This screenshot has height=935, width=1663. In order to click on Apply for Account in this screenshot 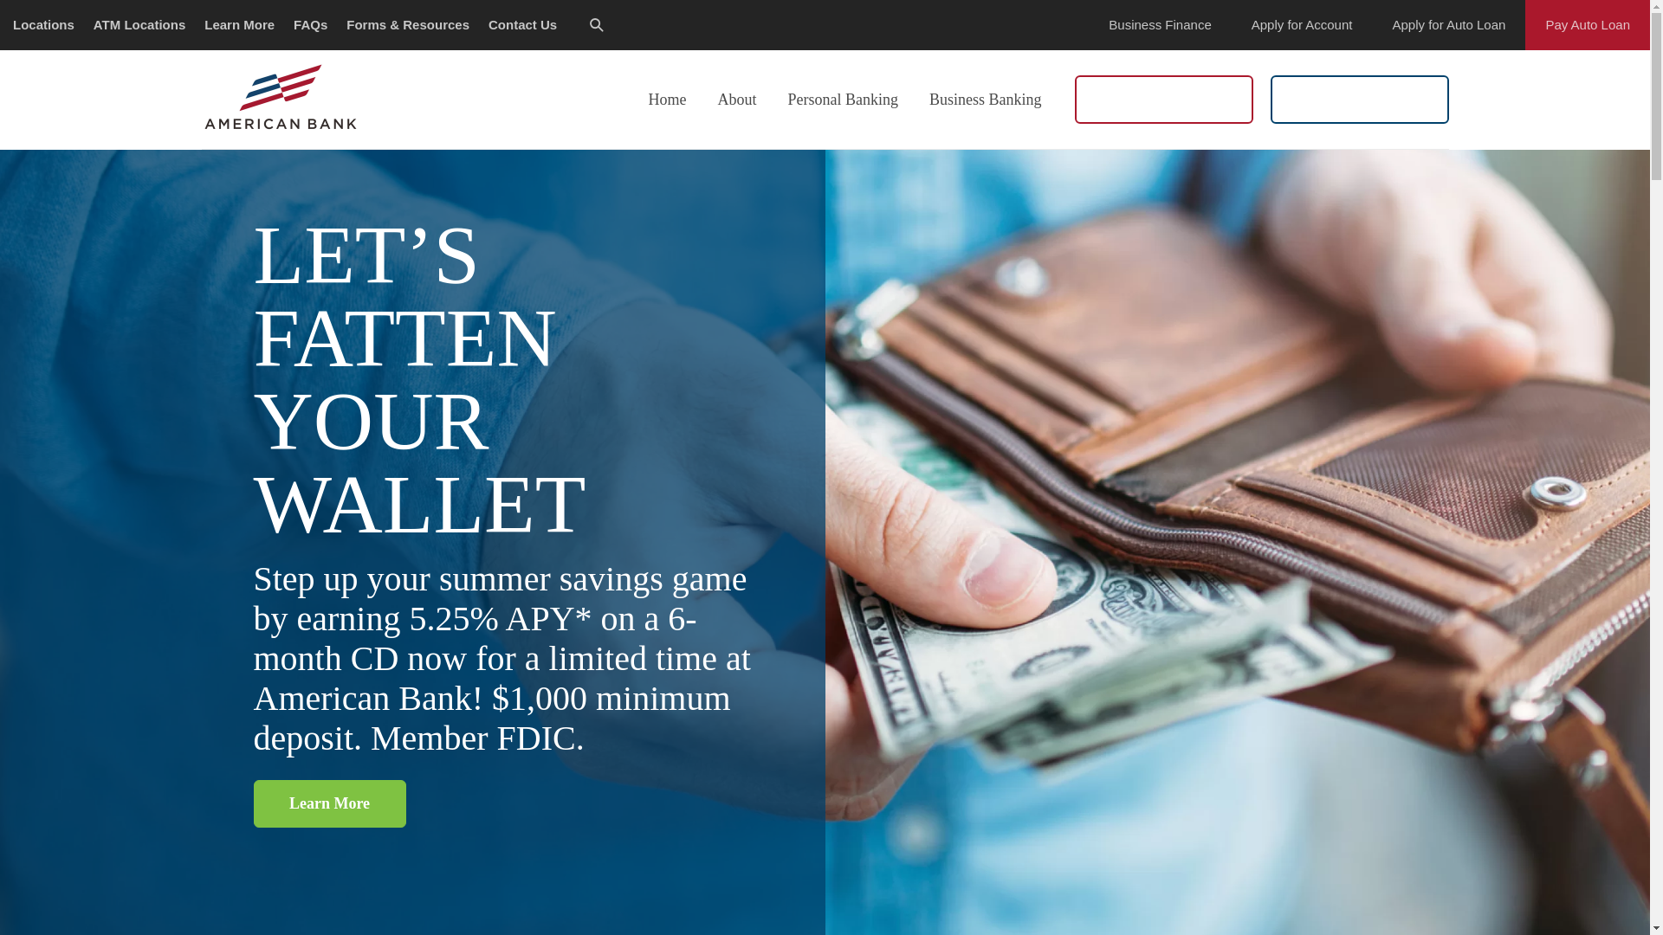, I will do `click(1303, 25)`.